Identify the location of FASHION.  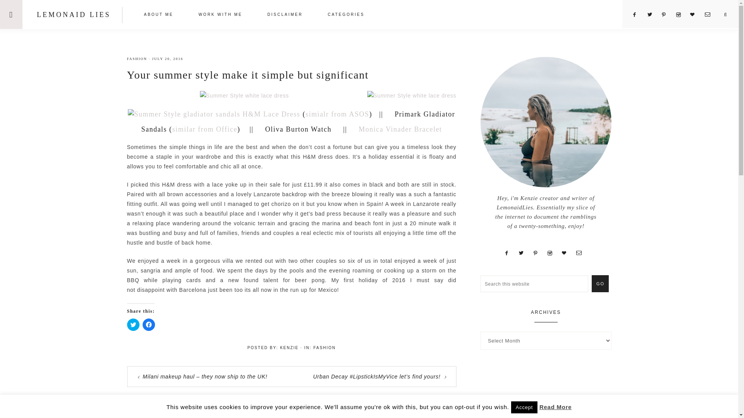
(137, 58).